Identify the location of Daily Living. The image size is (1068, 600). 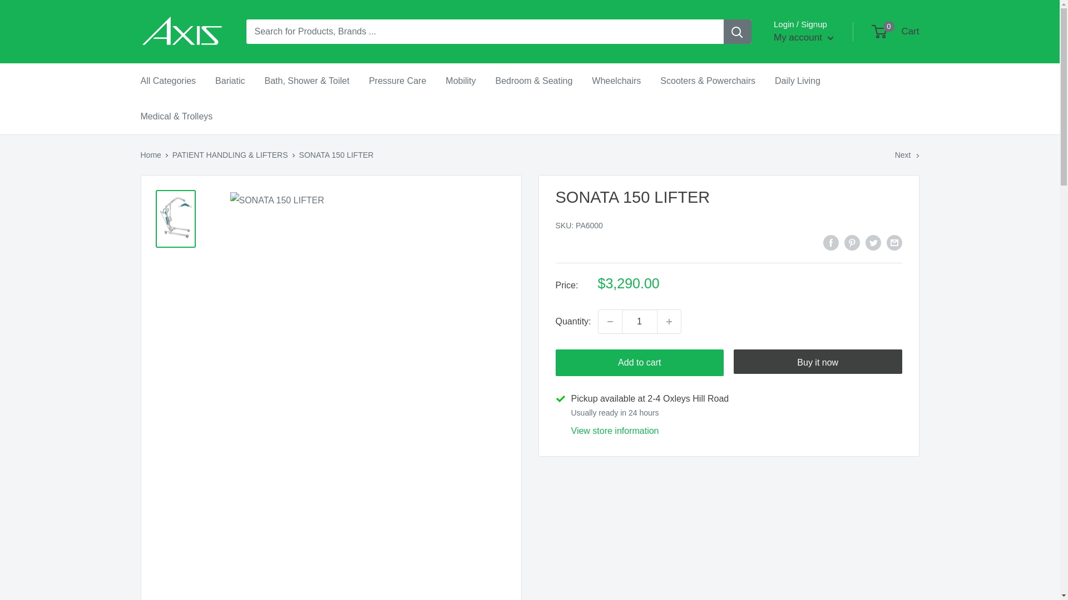
(798, 81).